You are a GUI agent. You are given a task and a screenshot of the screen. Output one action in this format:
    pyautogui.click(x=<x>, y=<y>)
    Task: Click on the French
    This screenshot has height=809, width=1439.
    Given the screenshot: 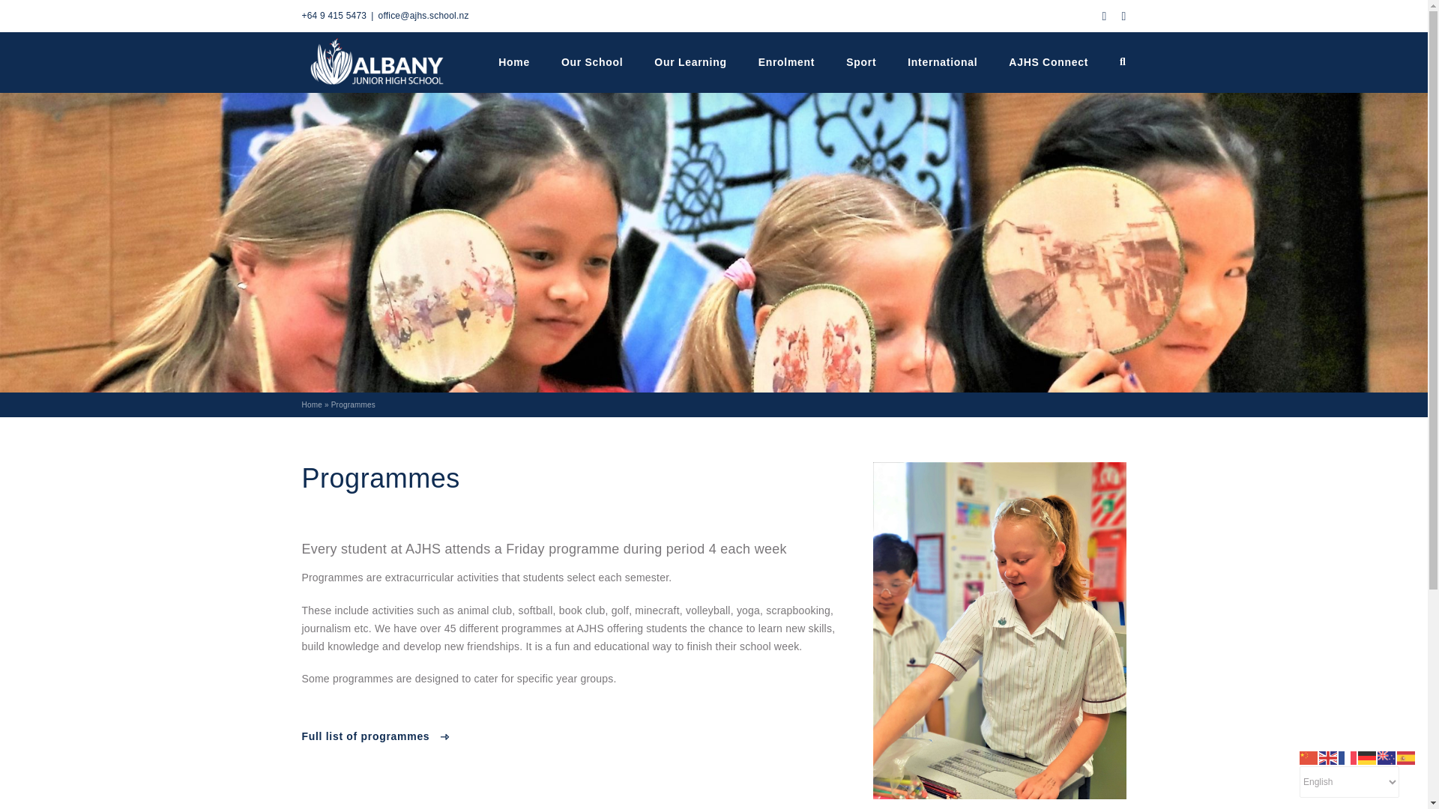 What is the action you would take?
    pyautogui.click(x=1348, y=757)
    